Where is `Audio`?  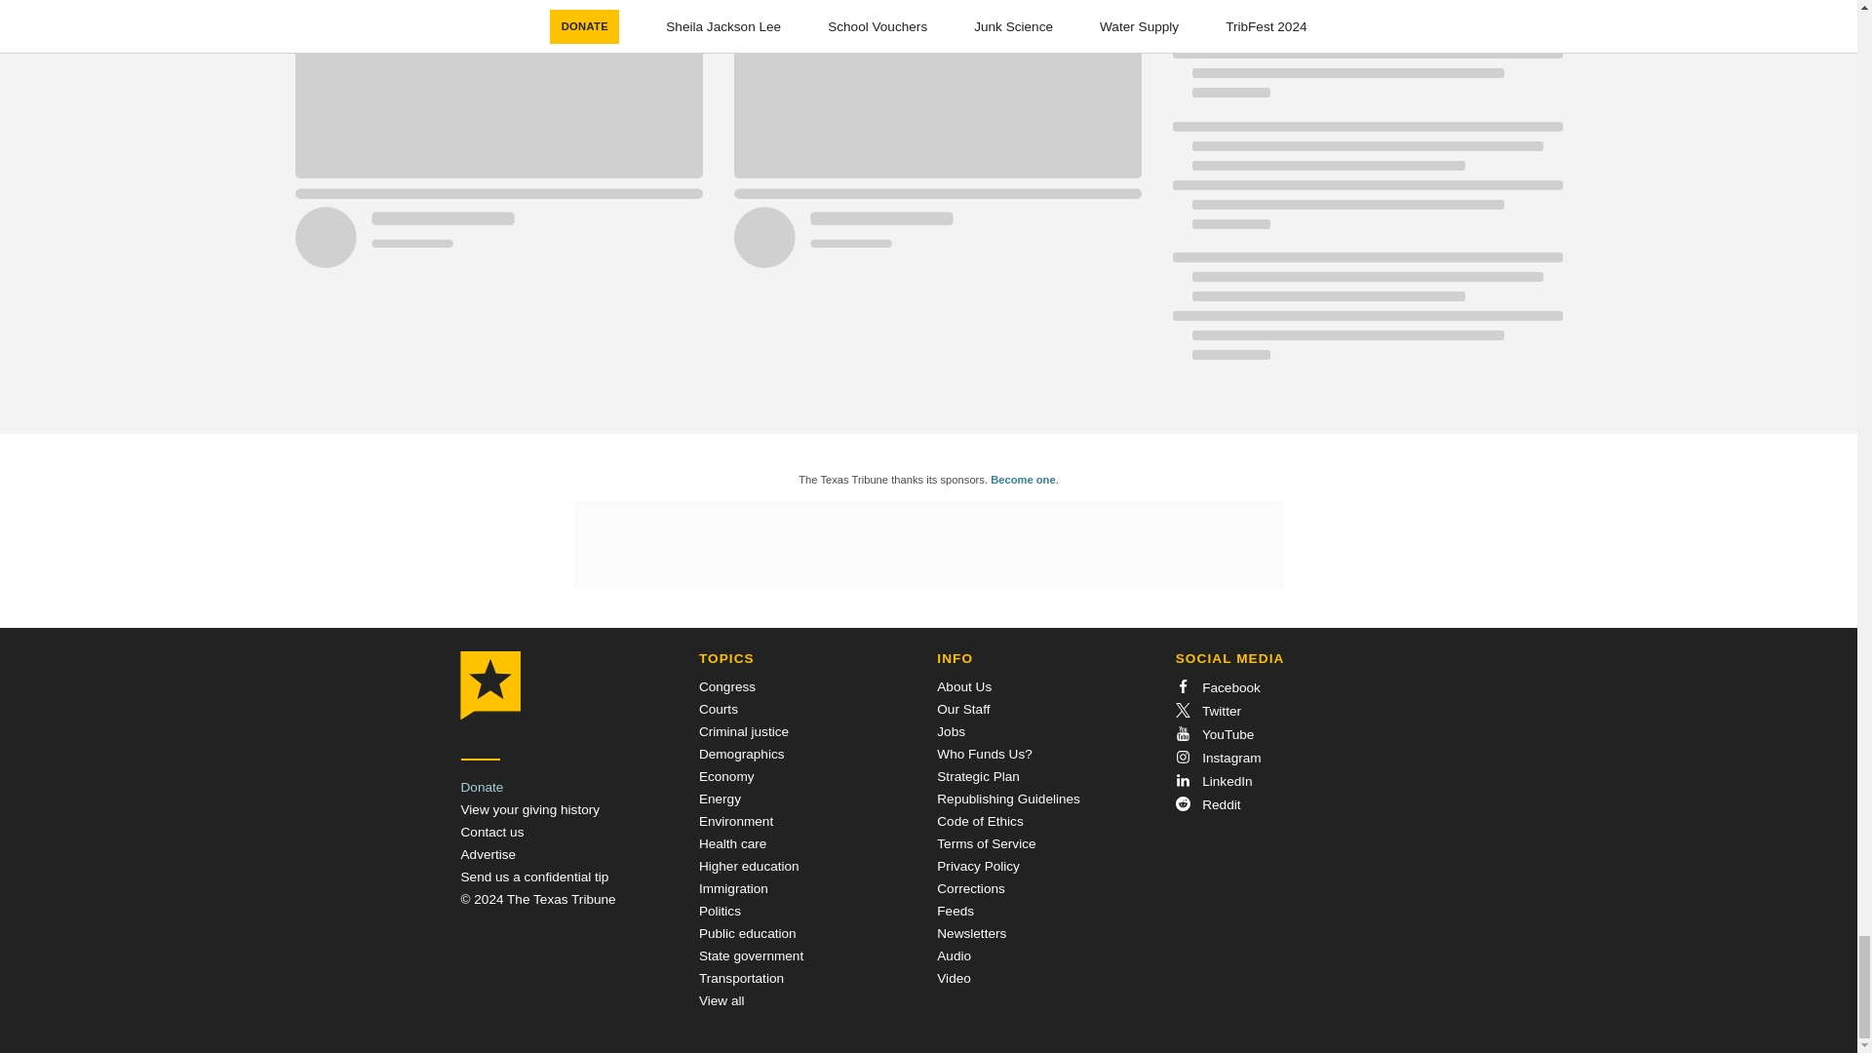 Audio is located at coordinates (954, 955).